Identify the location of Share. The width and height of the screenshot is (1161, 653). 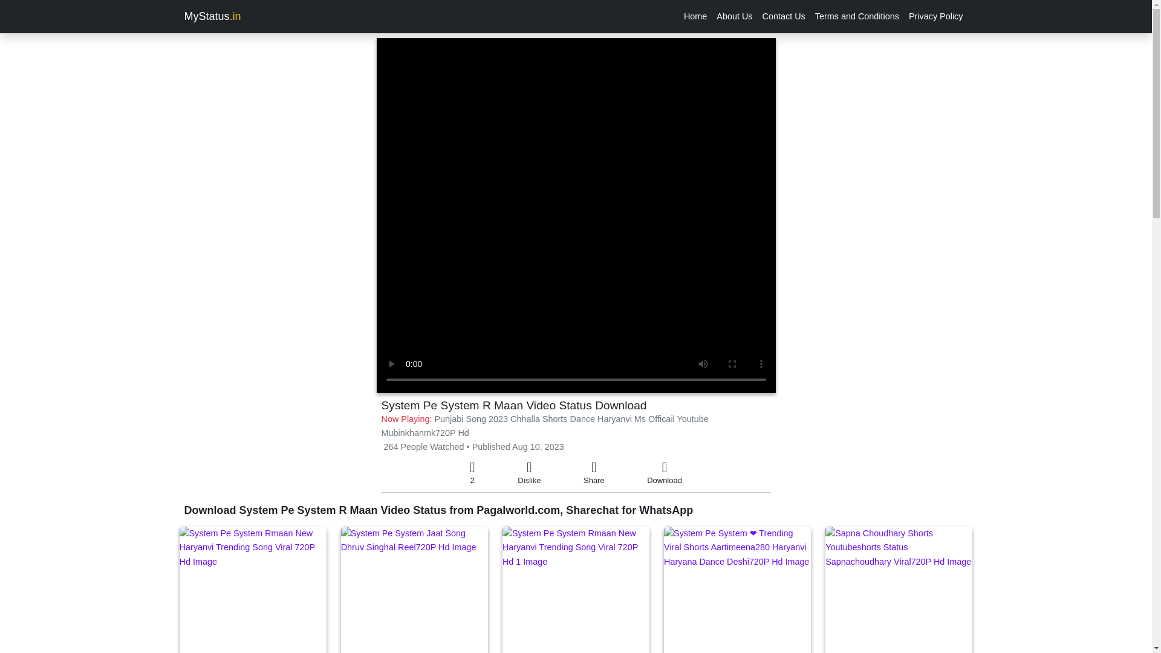
(594, 473).